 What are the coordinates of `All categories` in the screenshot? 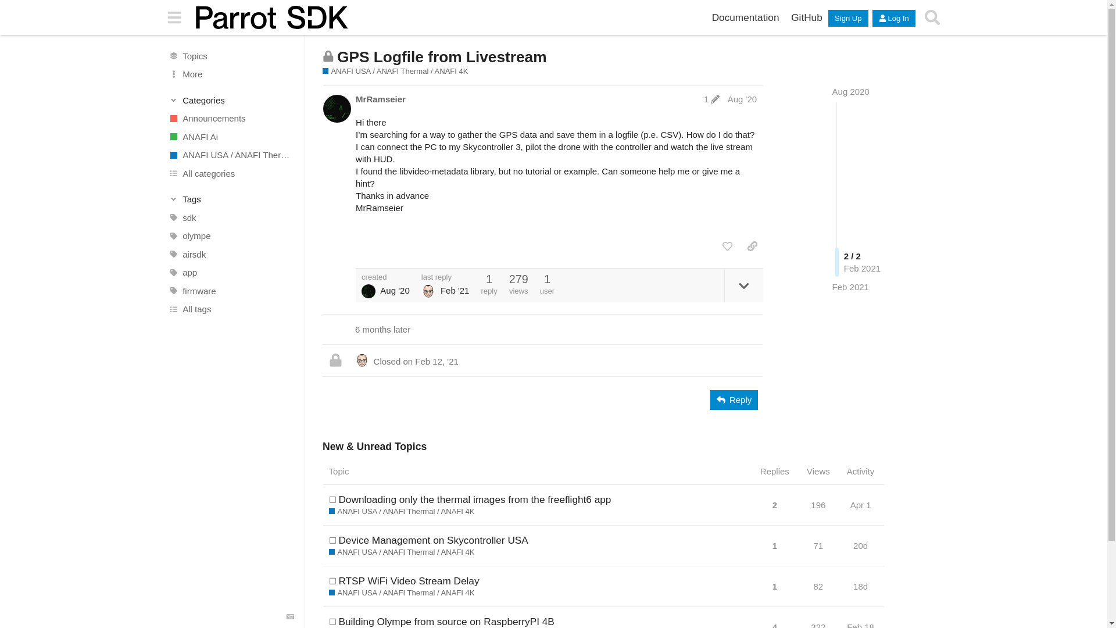 It's located at (231, 173).